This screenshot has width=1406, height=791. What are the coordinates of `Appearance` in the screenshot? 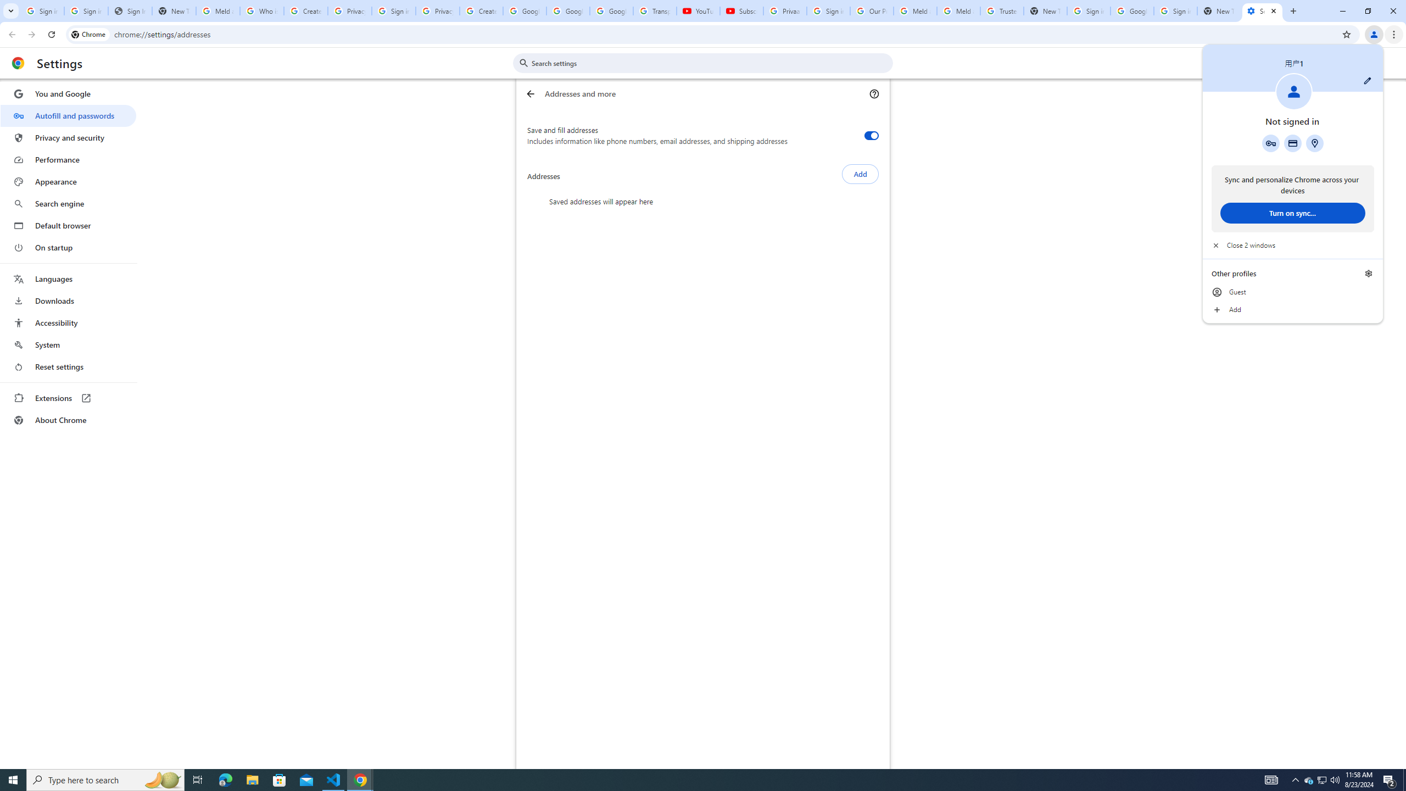 It's located at (693, 780).